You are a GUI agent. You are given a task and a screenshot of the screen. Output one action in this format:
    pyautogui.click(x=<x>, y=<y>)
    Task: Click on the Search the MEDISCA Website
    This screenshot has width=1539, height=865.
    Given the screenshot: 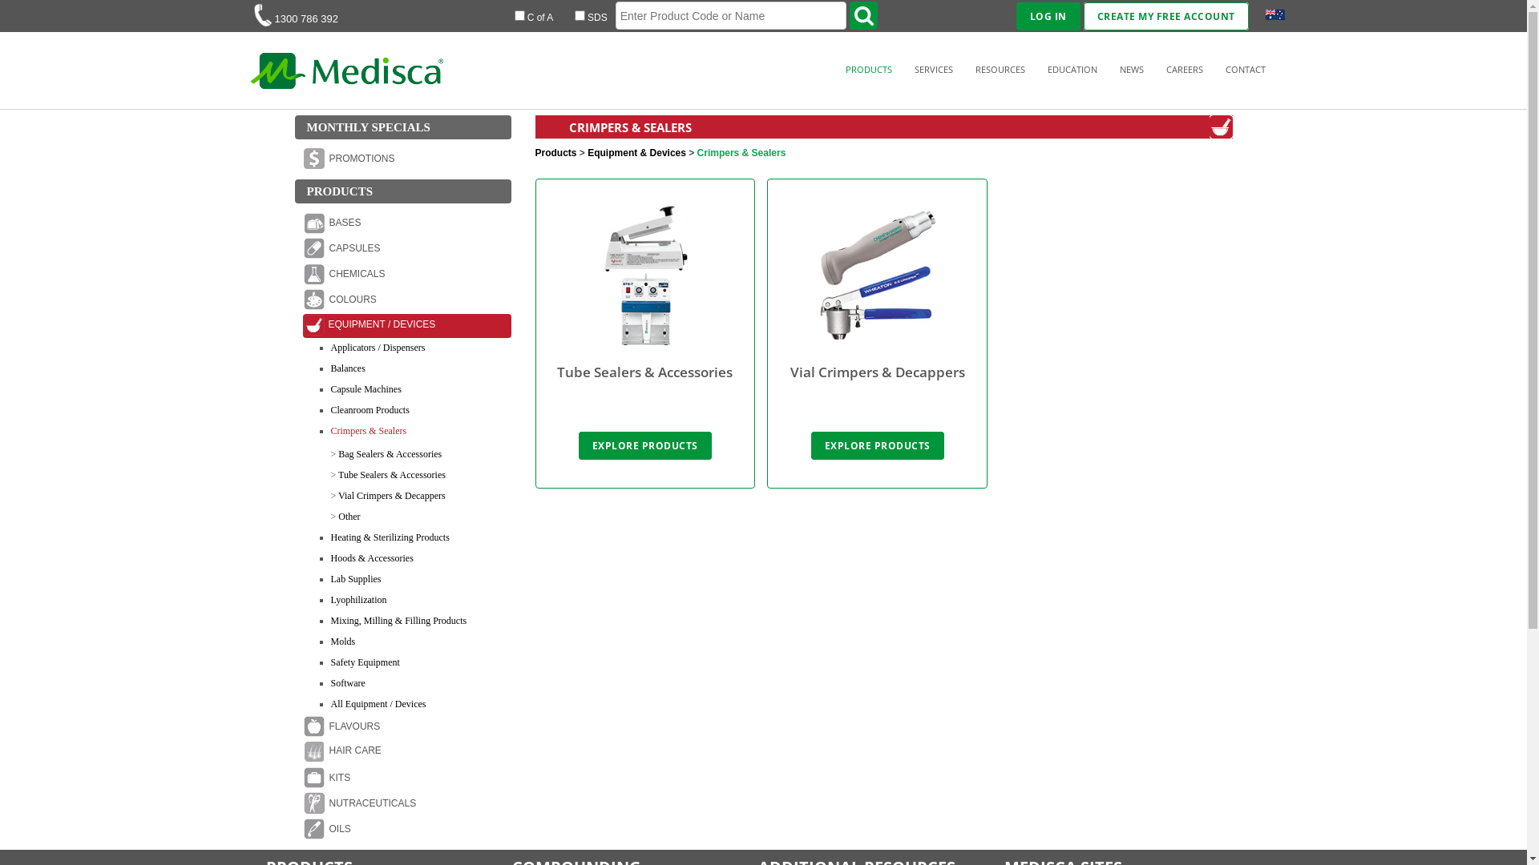 What is the action you would take?
    pyautogui.click(x=864, y=16)
    